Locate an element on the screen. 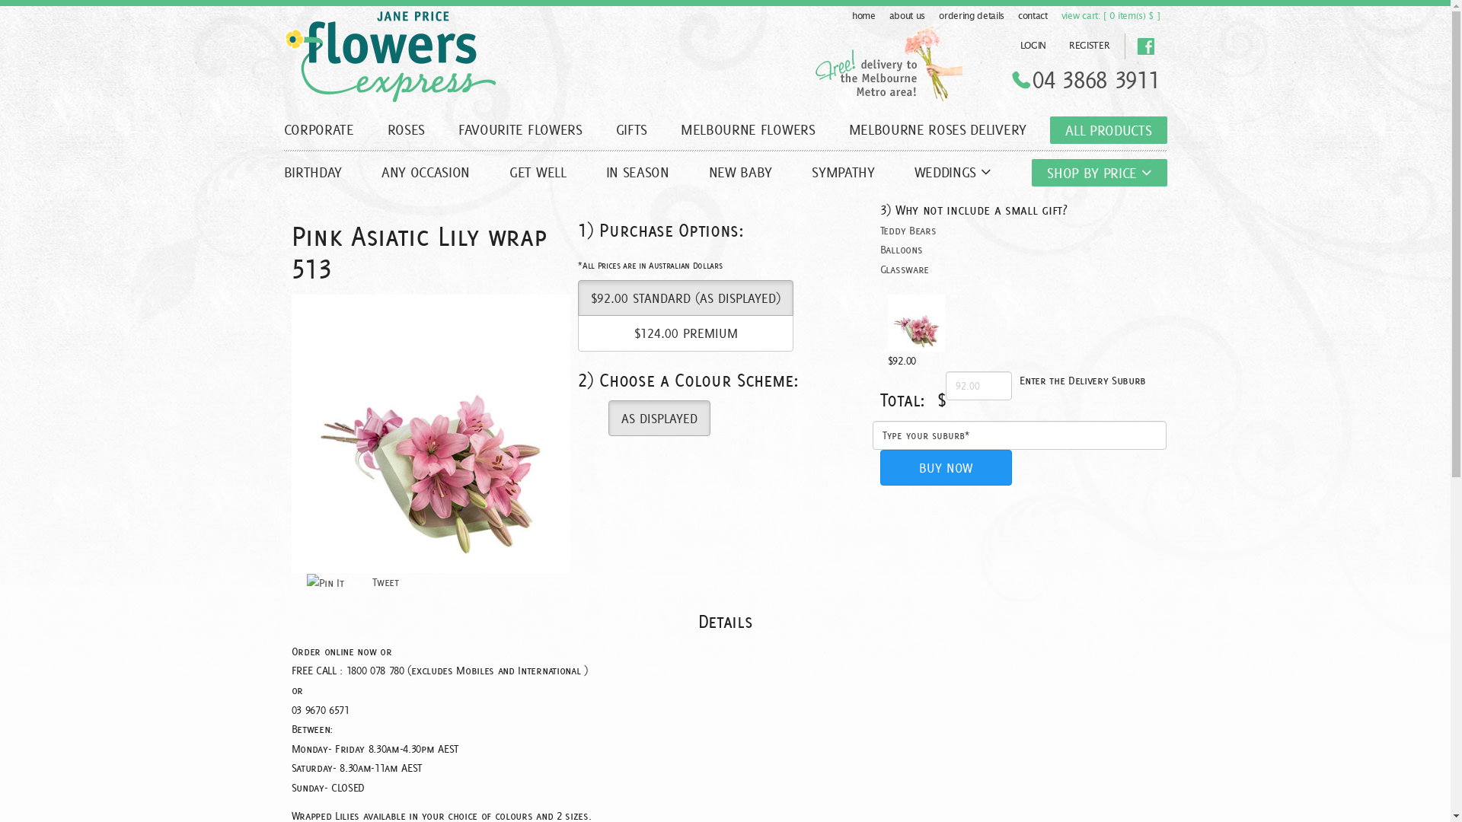  view cart: [ 0 item(s) $ ] is located at coordinates (1111, 16).